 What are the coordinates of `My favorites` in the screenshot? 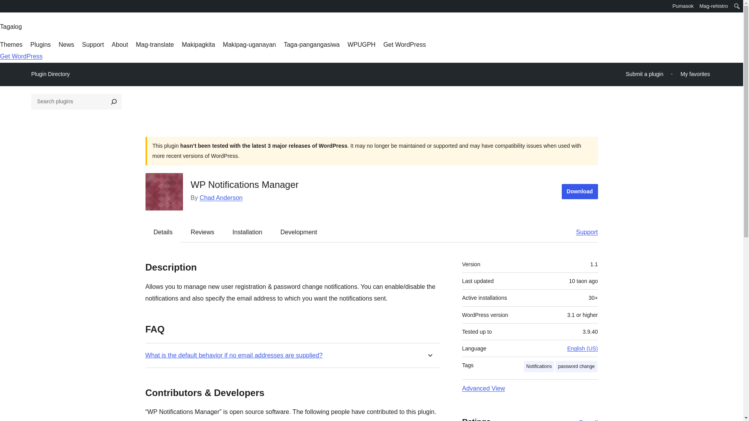 It's located at (695, 74).